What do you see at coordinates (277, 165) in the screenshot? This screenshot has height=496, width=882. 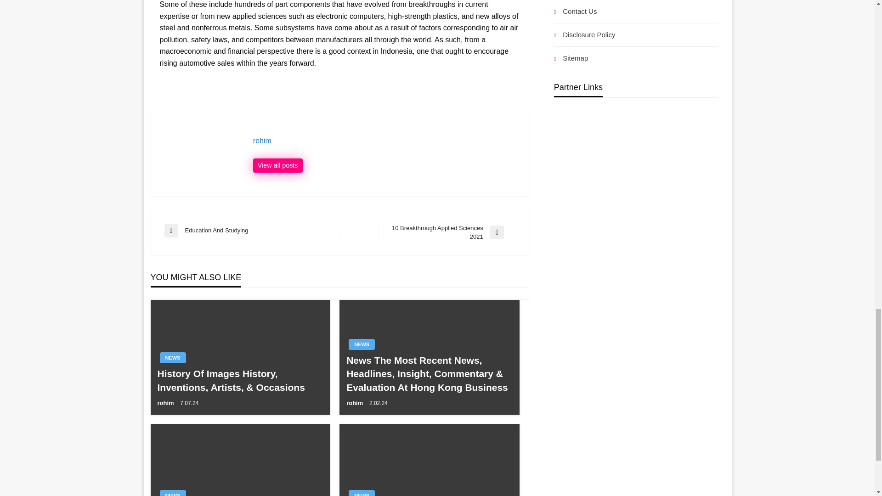 I see `NEWS` at bounding box center [277, 165].